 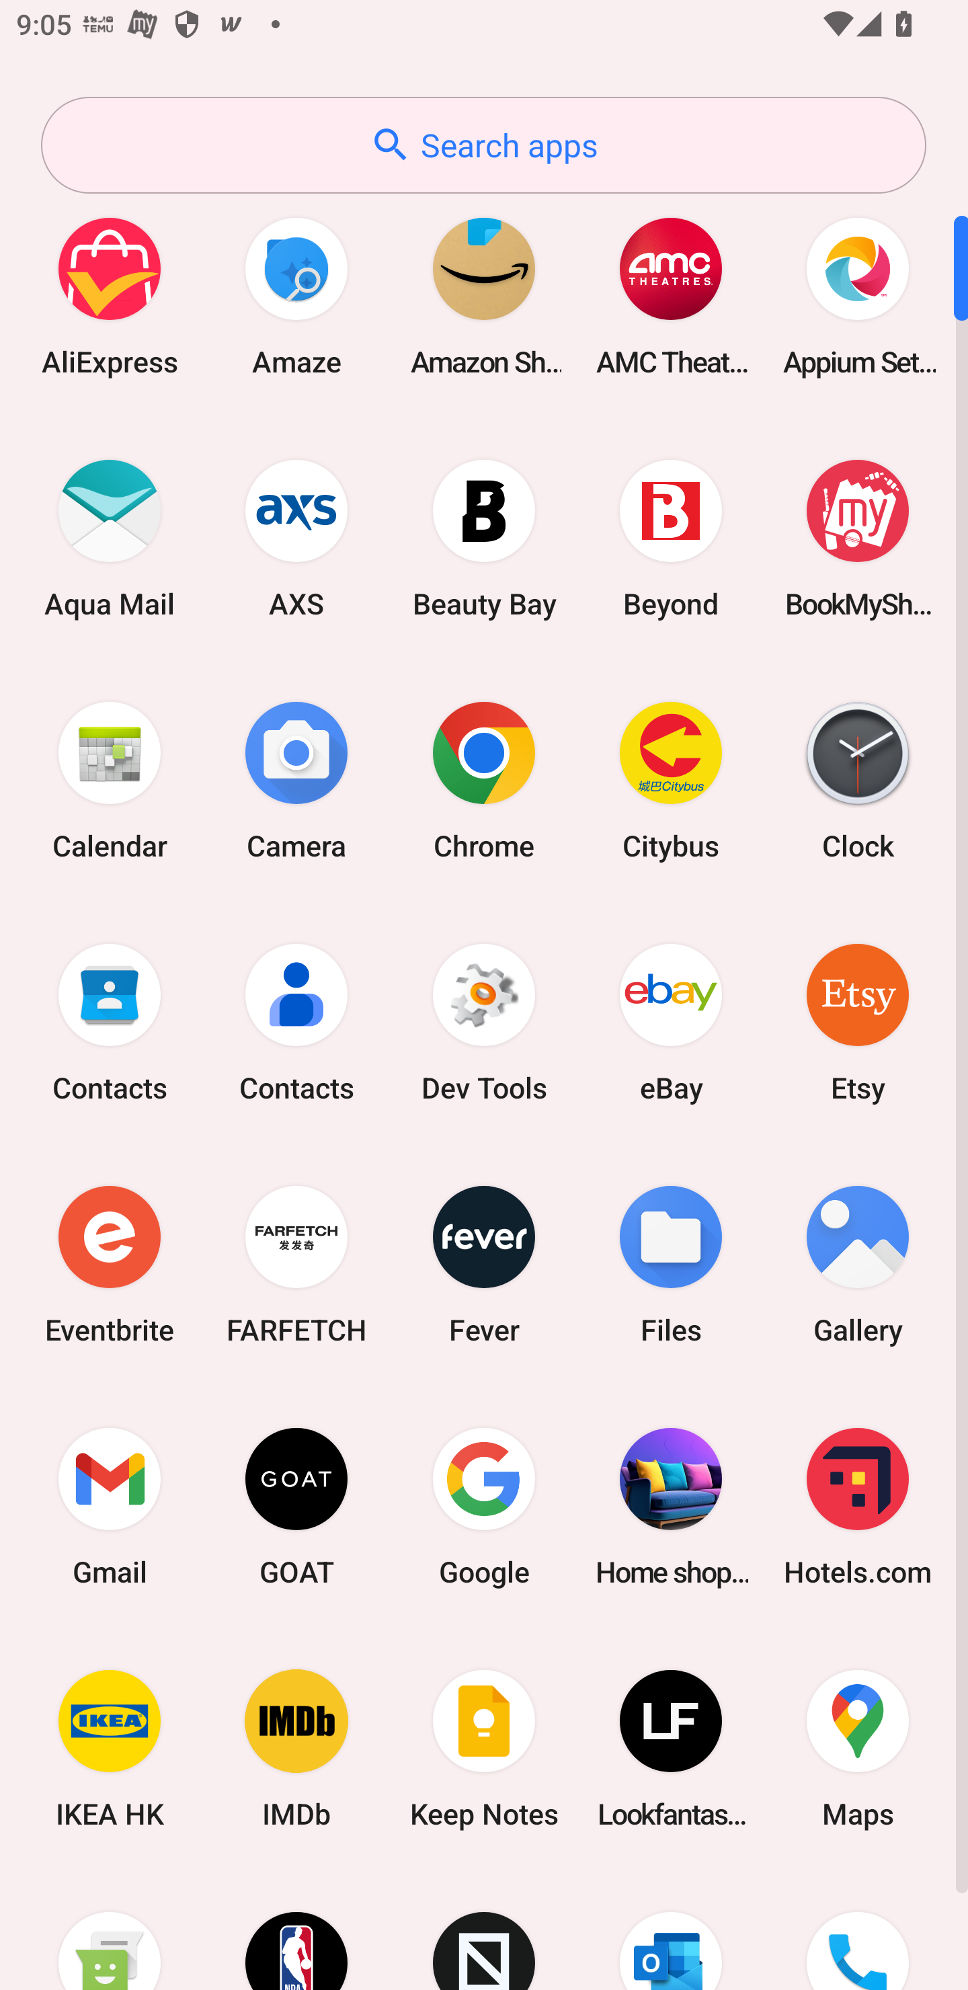 I want to click on Clock, so click(x=858, y=780).